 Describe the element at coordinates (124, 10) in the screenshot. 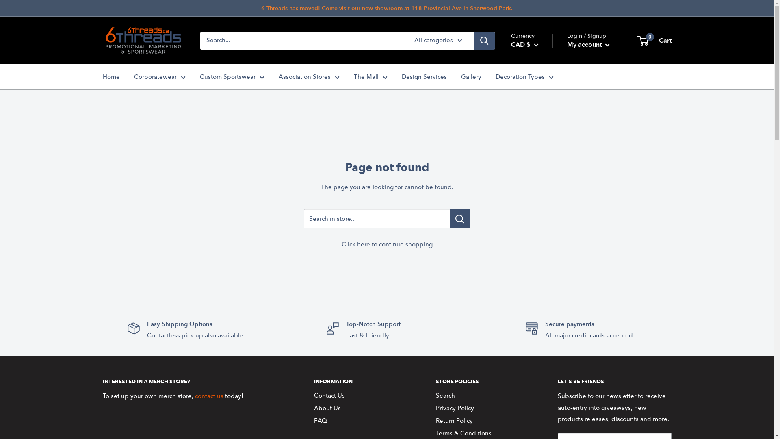

I see `MWK` at that location.